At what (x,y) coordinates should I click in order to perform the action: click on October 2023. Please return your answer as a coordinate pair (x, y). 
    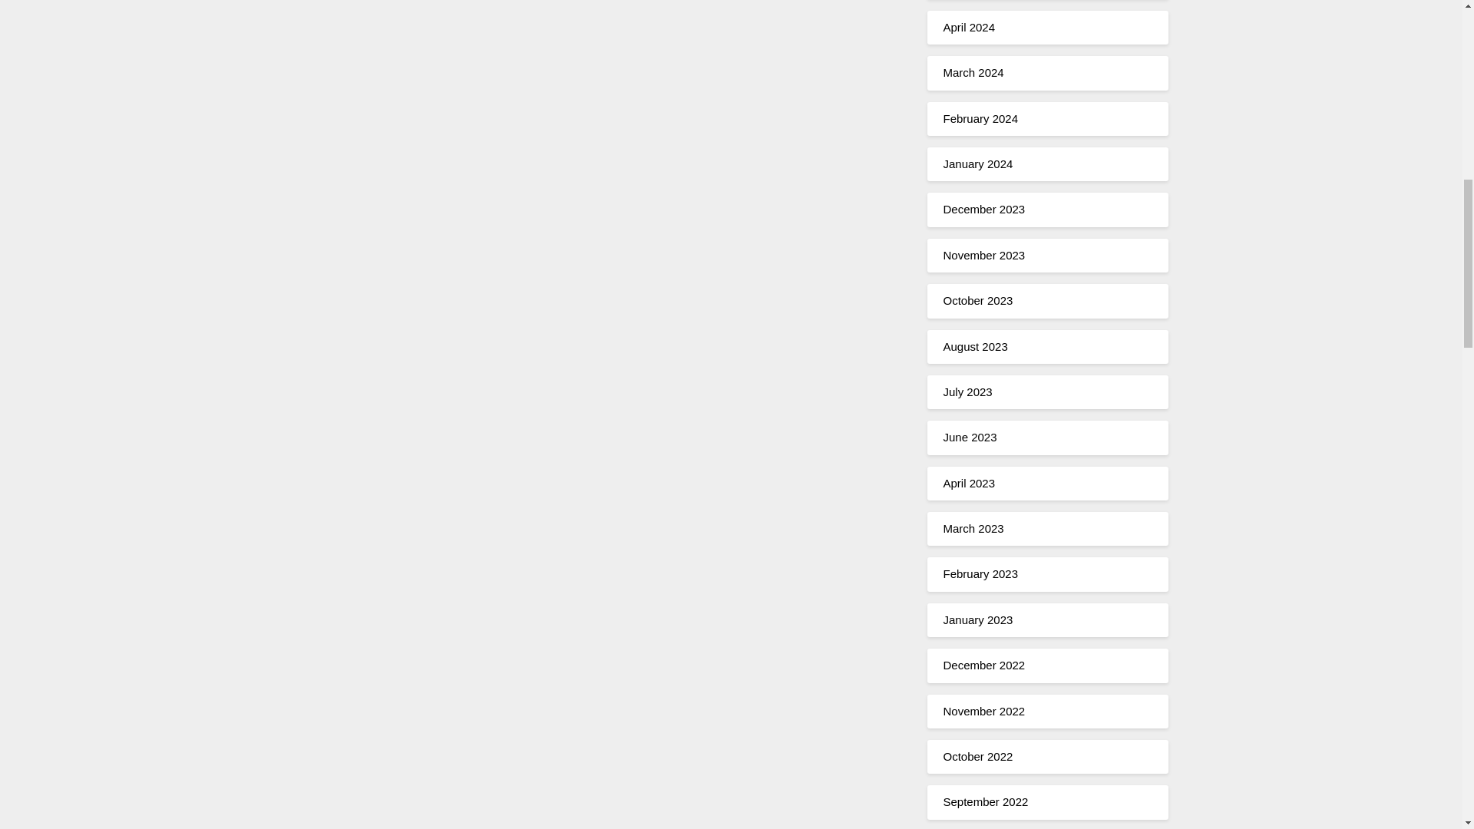
    Looking at the image, I should click on (978, 300).